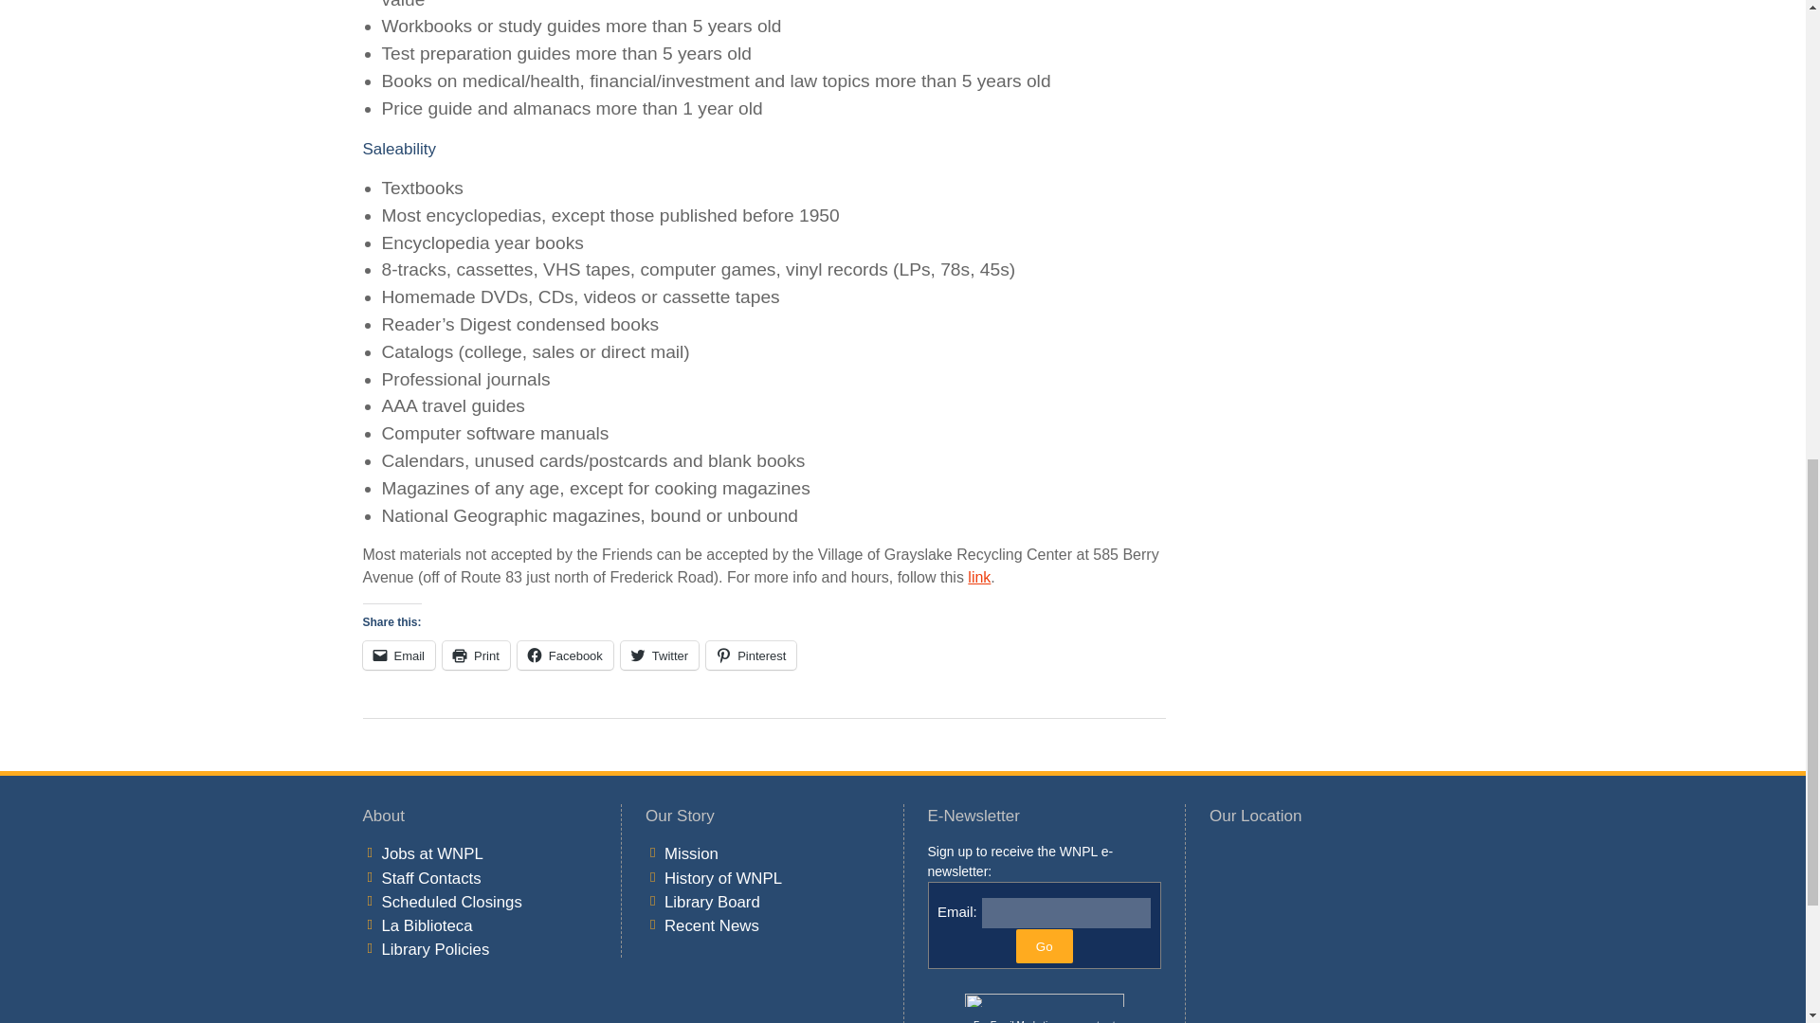  I want to click on Google Map Embed, so click(1326, 932).